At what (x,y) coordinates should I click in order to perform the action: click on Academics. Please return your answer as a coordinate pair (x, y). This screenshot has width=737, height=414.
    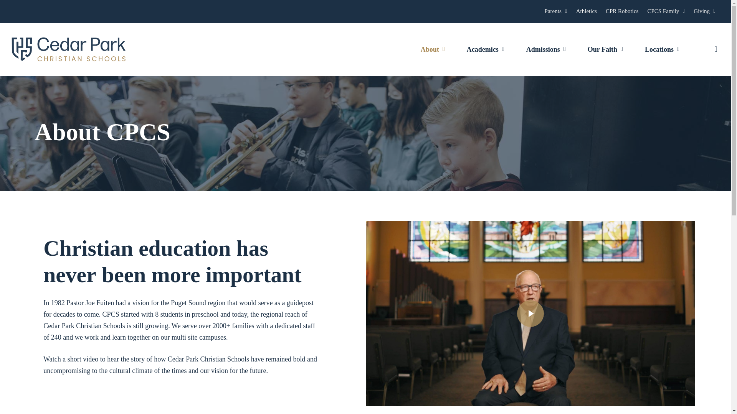
    Looking at the image, I should click on (487, 49).